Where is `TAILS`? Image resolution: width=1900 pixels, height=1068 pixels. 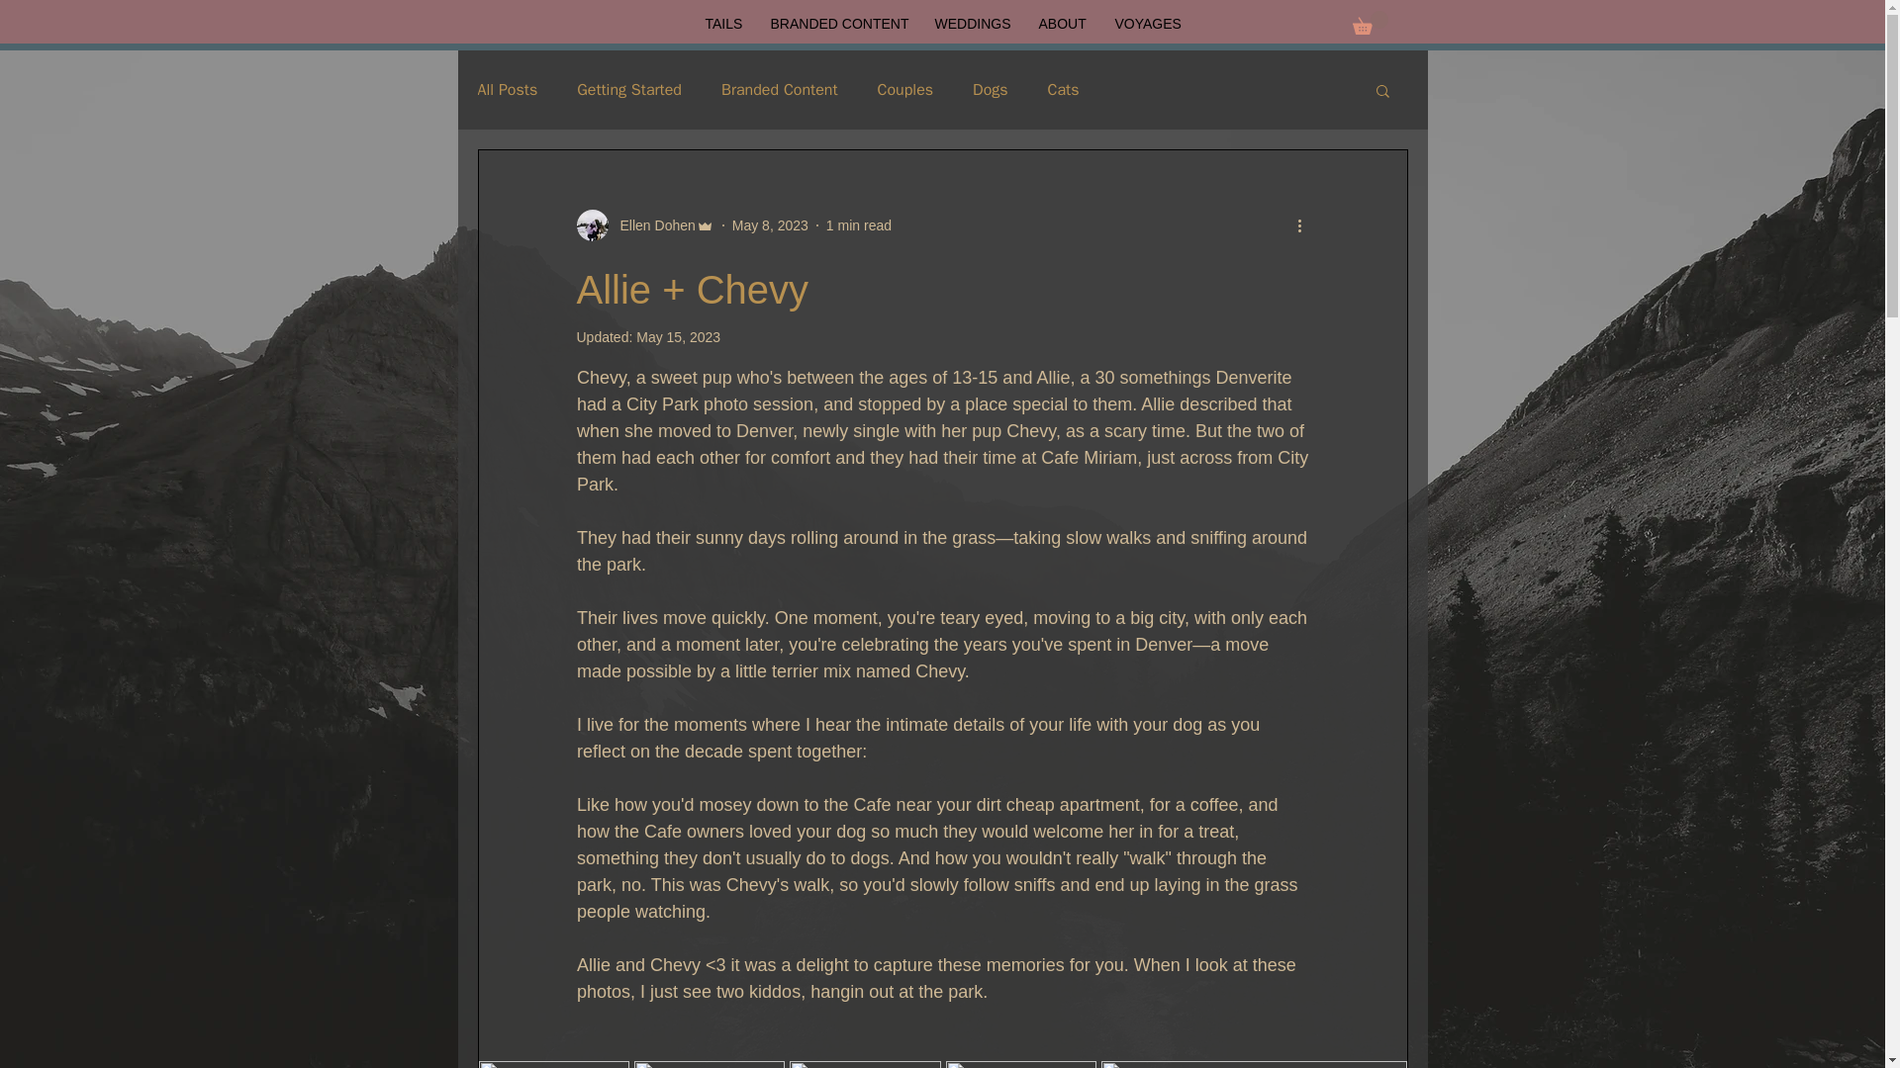 TAILS is located at coordinates (723, 24).